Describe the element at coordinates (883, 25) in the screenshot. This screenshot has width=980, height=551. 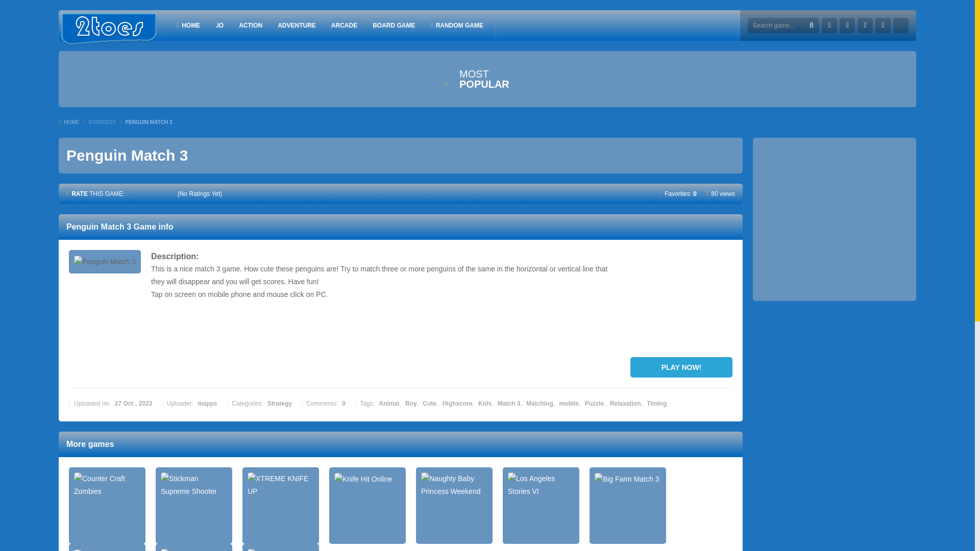
I see `Feed` at that location.